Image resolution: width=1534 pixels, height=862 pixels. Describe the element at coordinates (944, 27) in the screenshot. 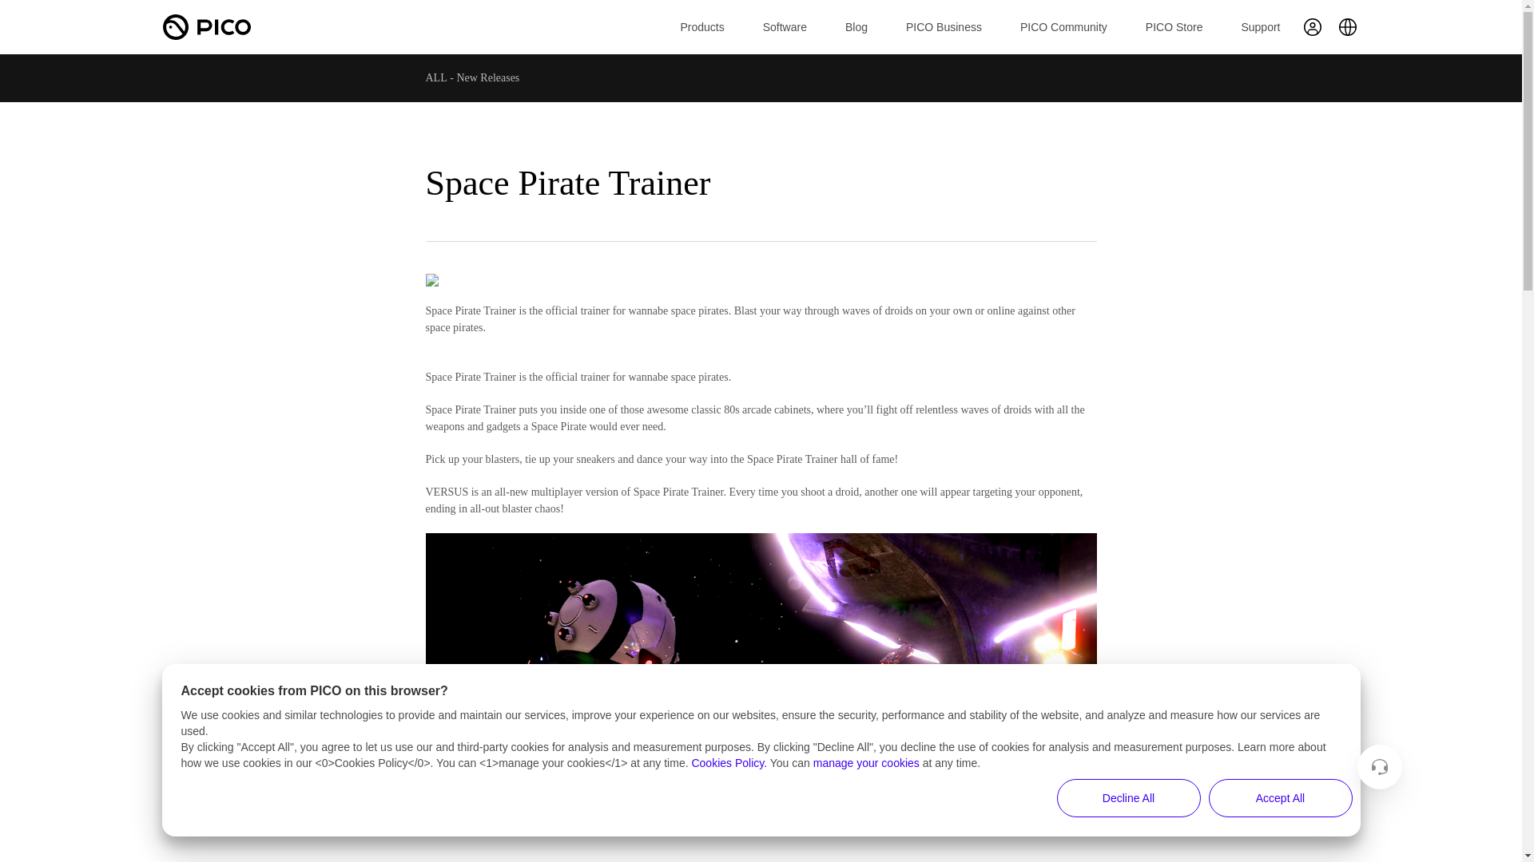

I see `PICO Business` at that location.